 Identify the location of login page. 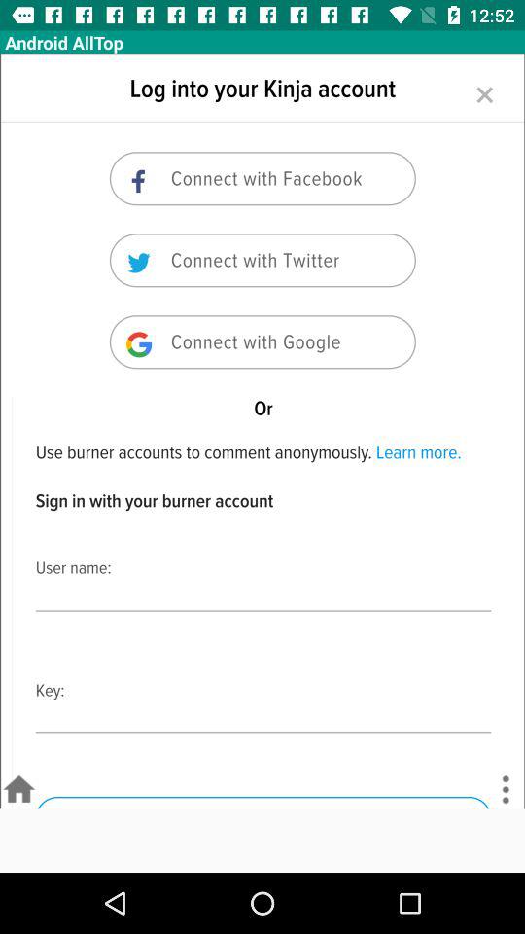
(262, 431).